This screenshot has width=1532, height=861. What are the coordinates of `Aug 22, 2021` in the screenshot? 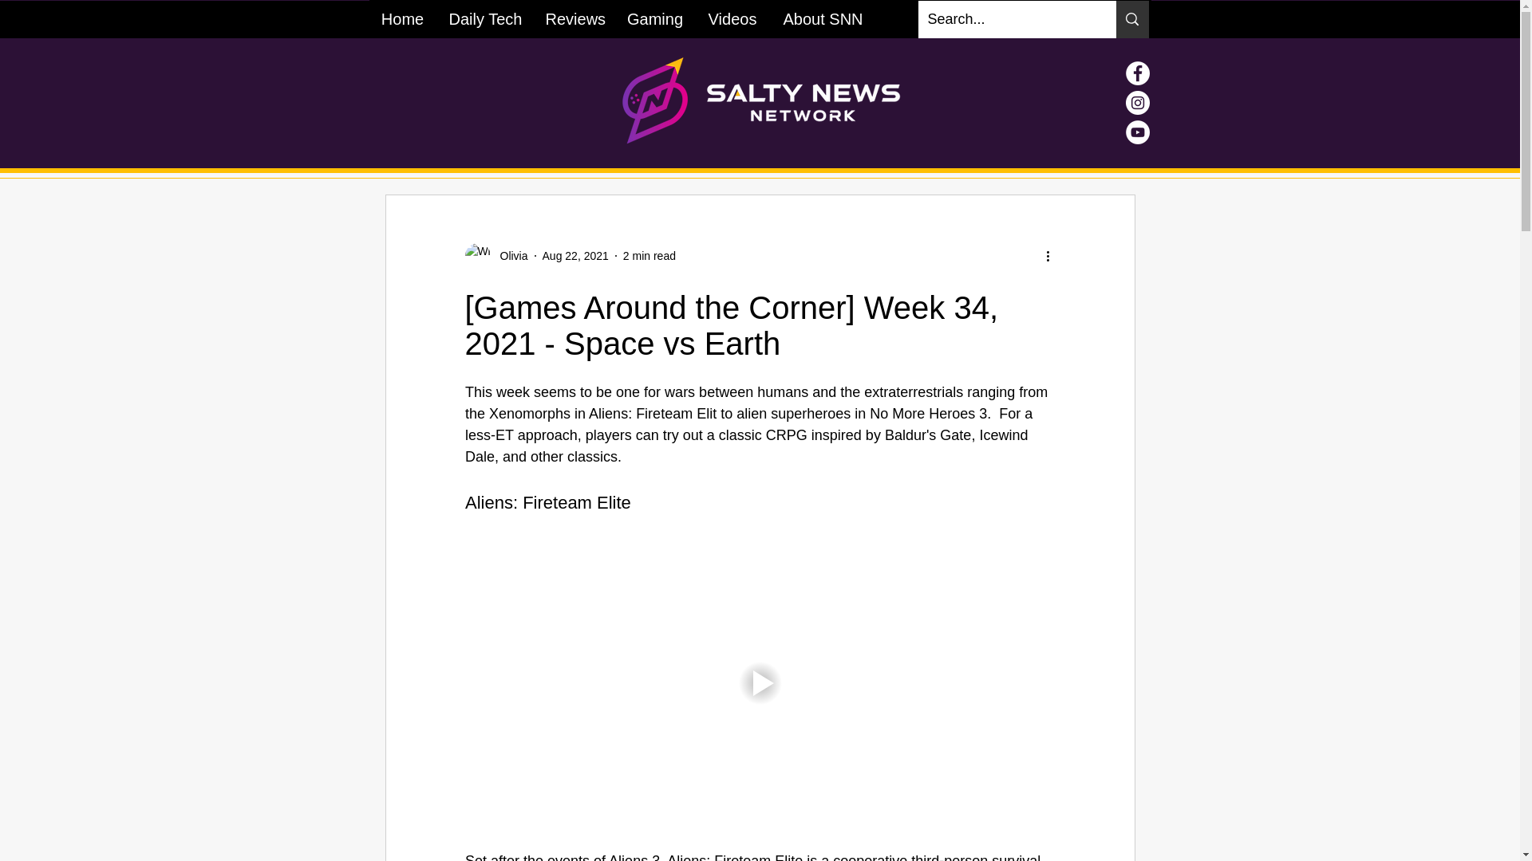 It's located at (574, 255).